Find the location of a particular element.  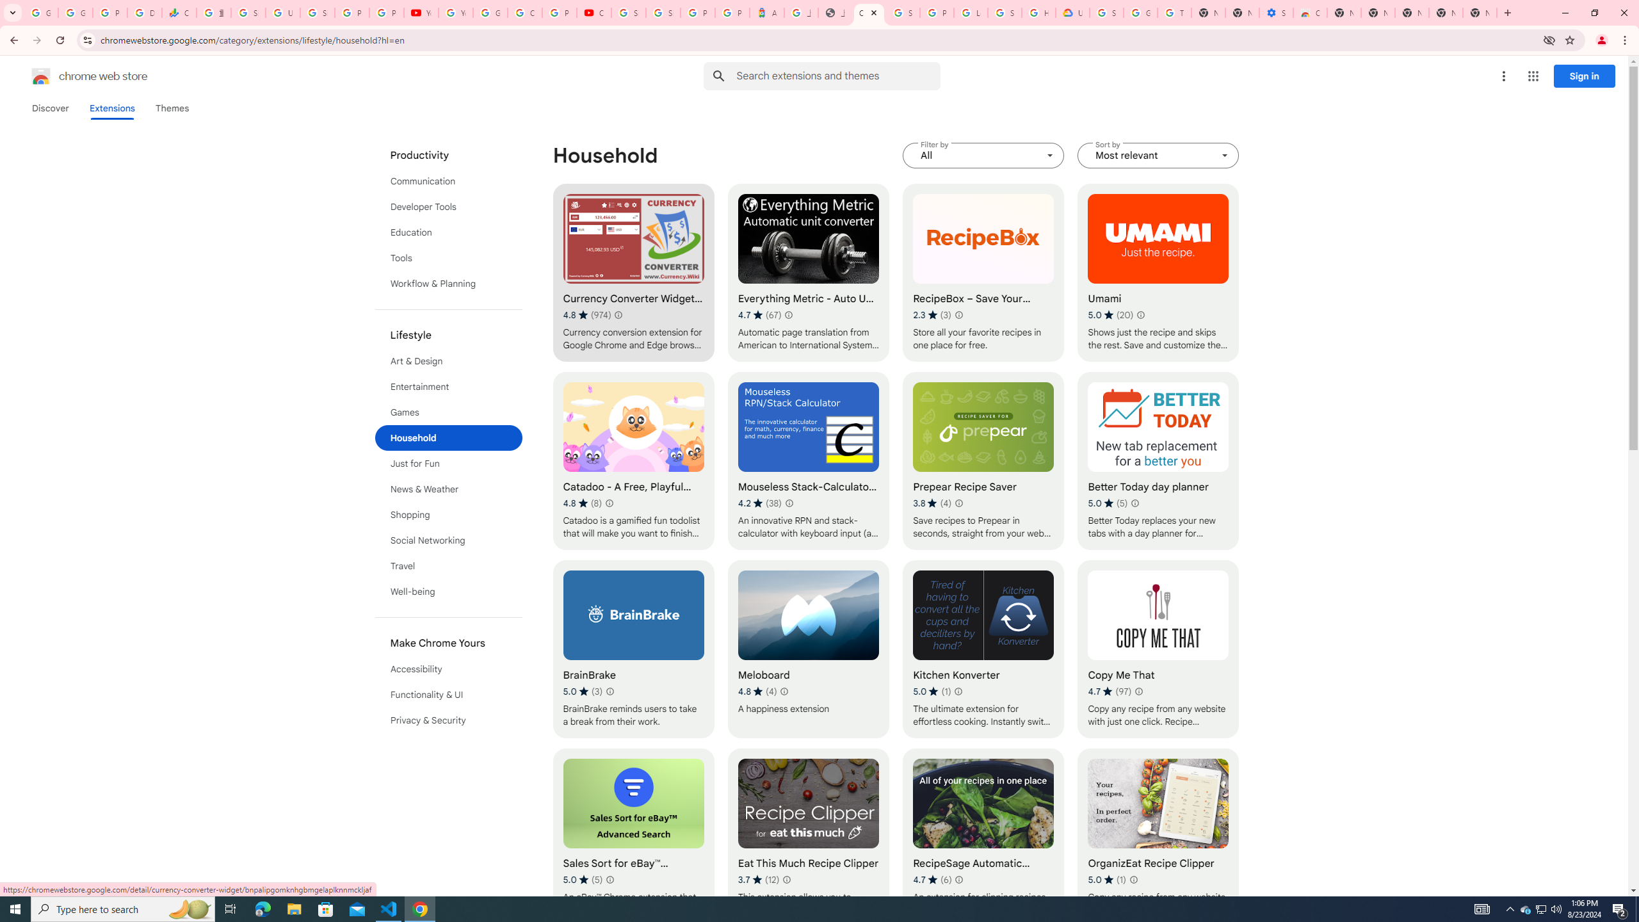

Privacy & Security is located at coordinates (449, 720).